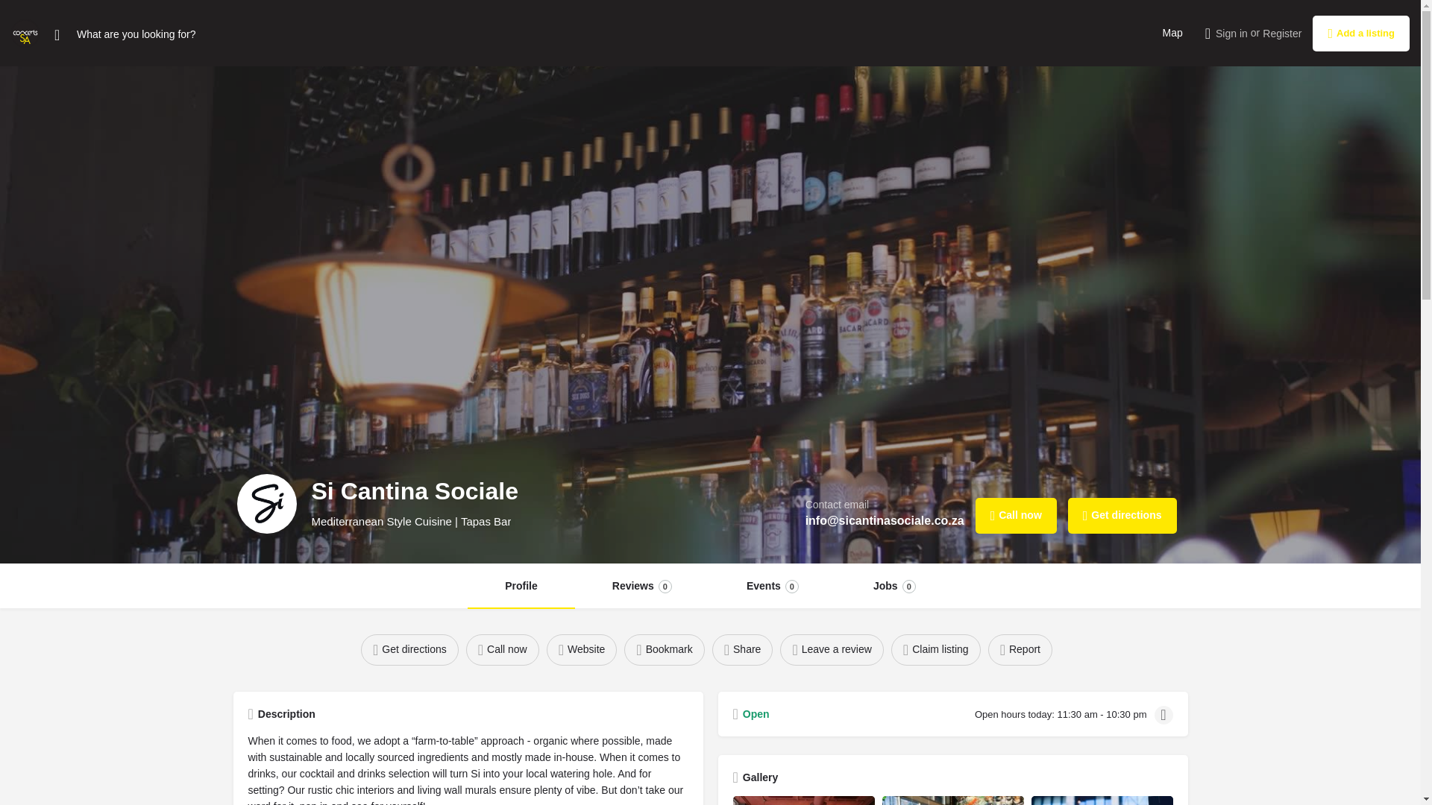  I want to click on Claim listing, so click(1282, 33).